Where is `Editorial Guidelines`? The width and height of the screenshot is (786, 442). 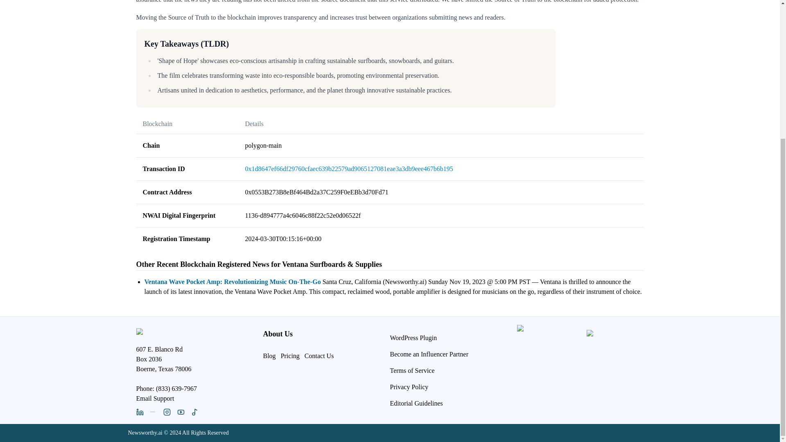 Editorial Guidelines is located at coordinates (416, 403).